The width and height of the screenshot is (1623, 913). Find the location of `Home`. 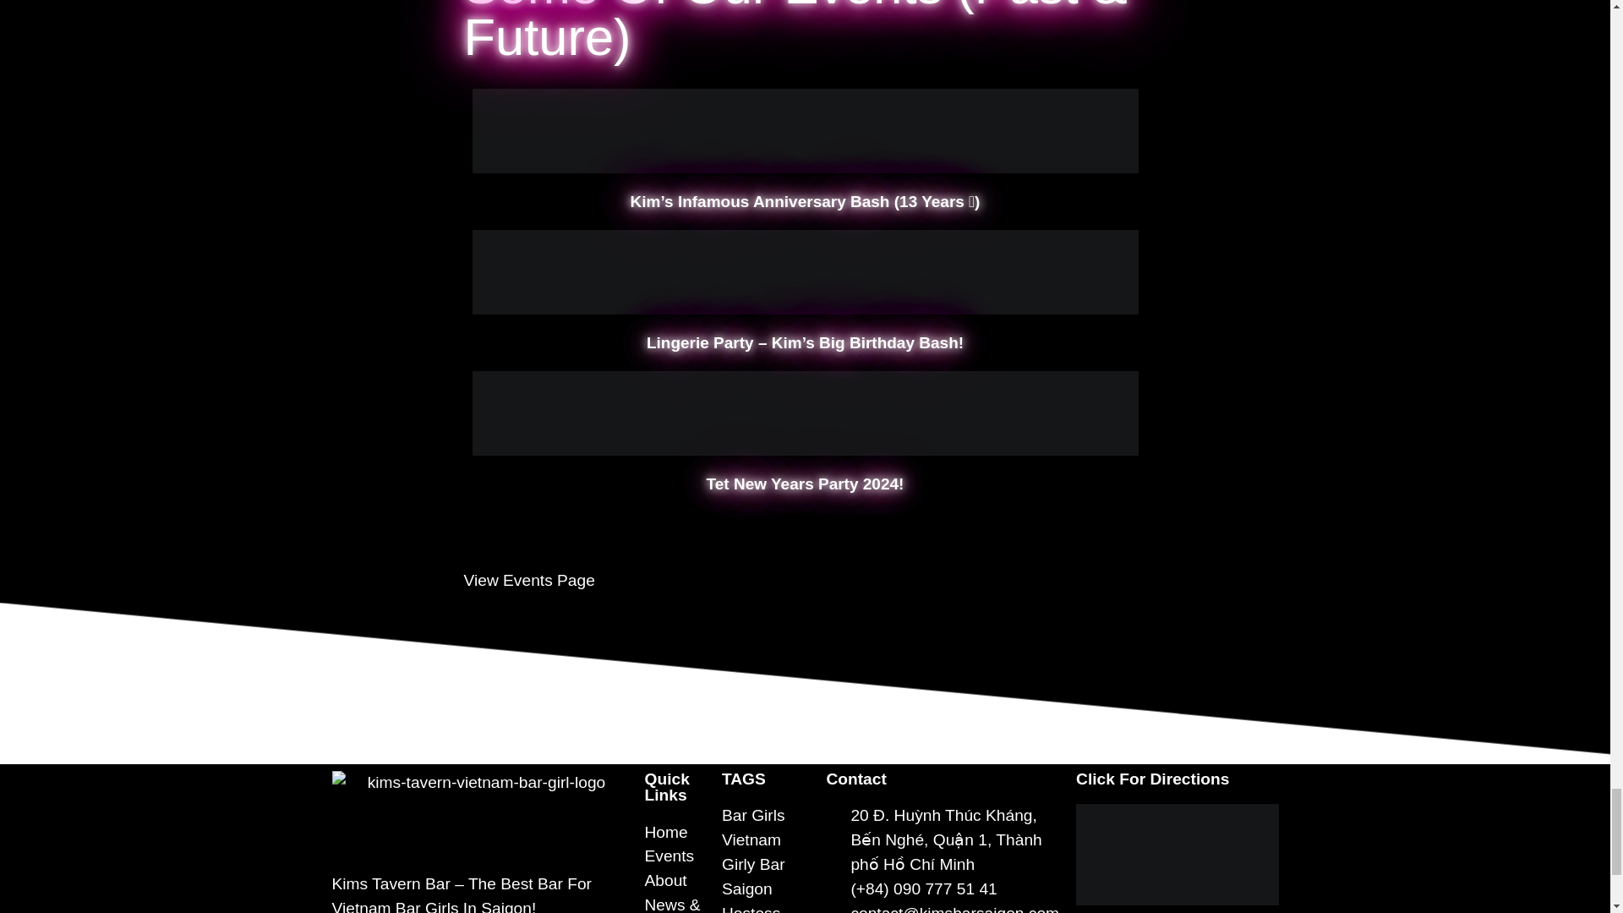

Home is located at coordinates (675, 833).